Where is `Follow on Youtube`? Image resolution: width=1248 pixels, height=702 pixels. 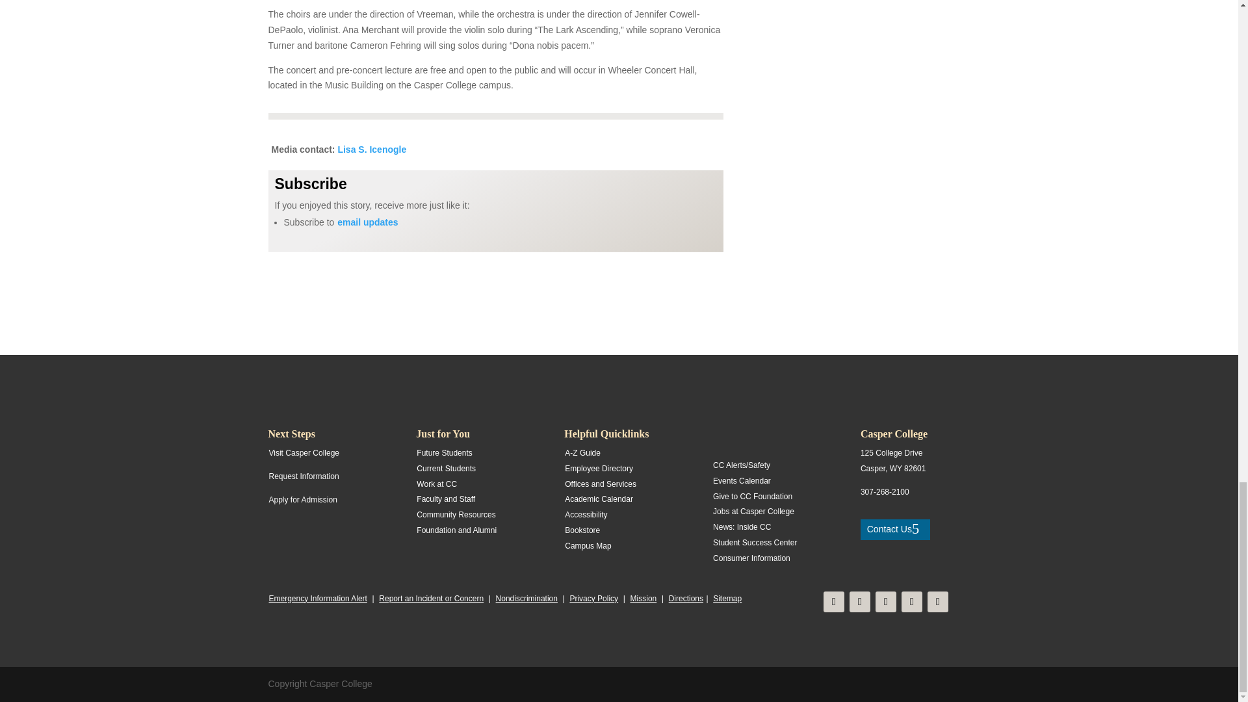 Follow on Youtube is located at coordinates (911, 602).